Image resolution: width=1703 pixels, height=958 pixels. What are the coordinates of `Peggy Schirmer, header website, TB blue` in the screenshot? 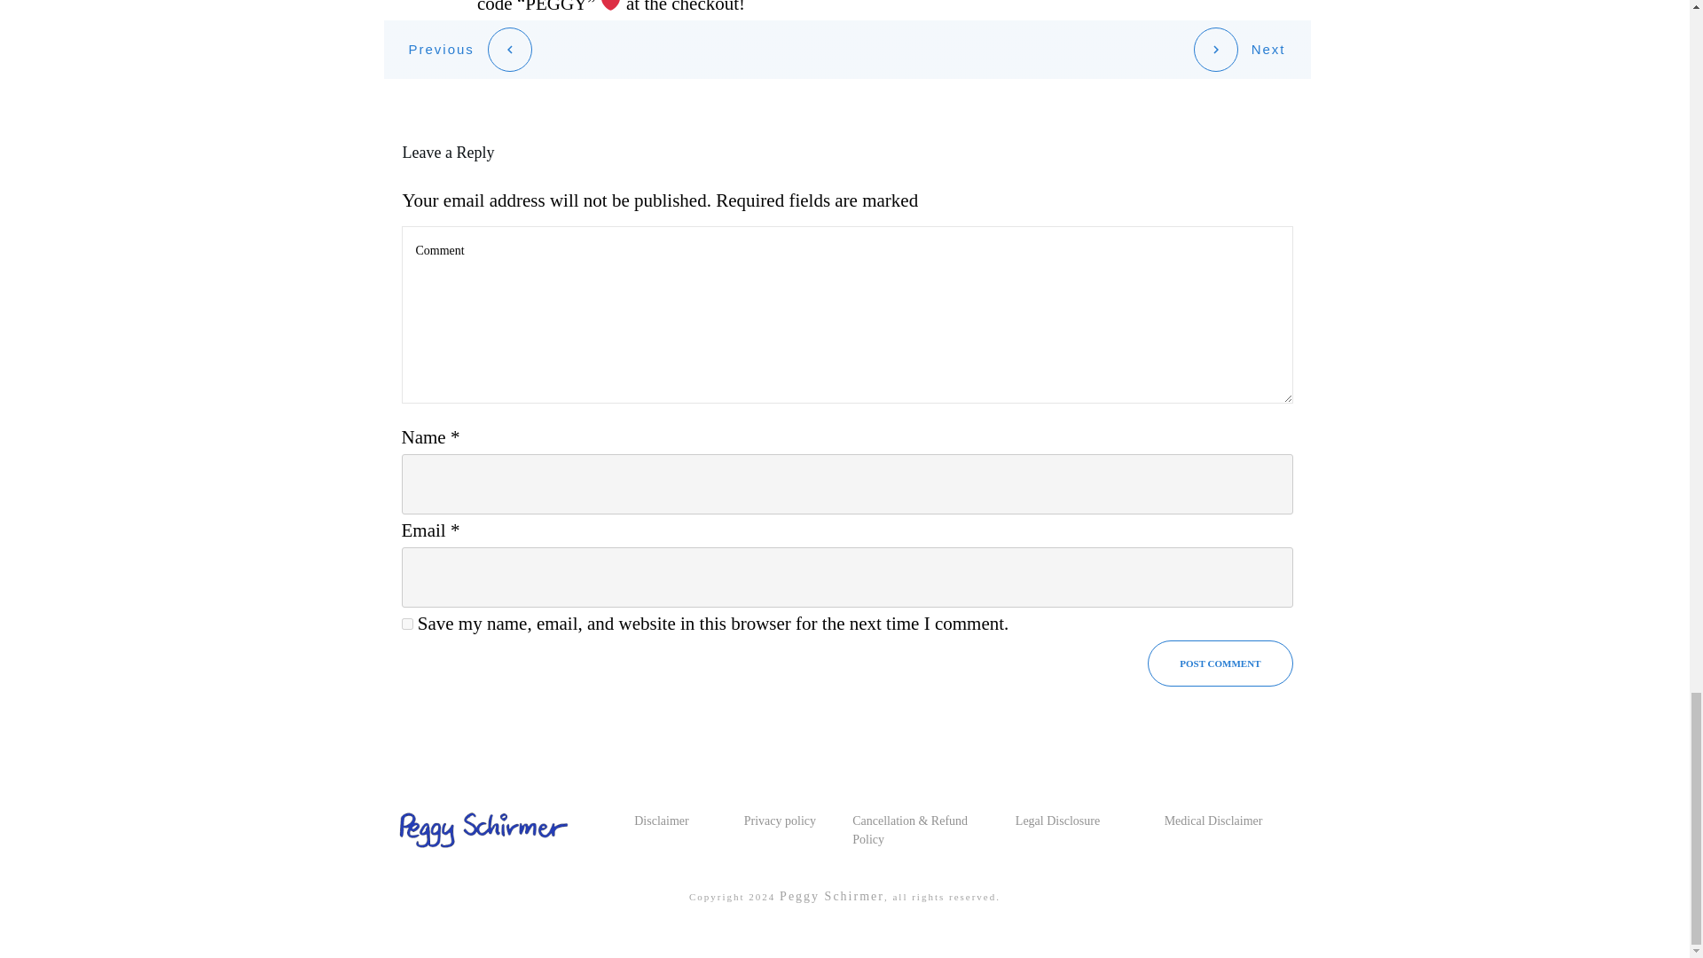 It's located at (479, 829).